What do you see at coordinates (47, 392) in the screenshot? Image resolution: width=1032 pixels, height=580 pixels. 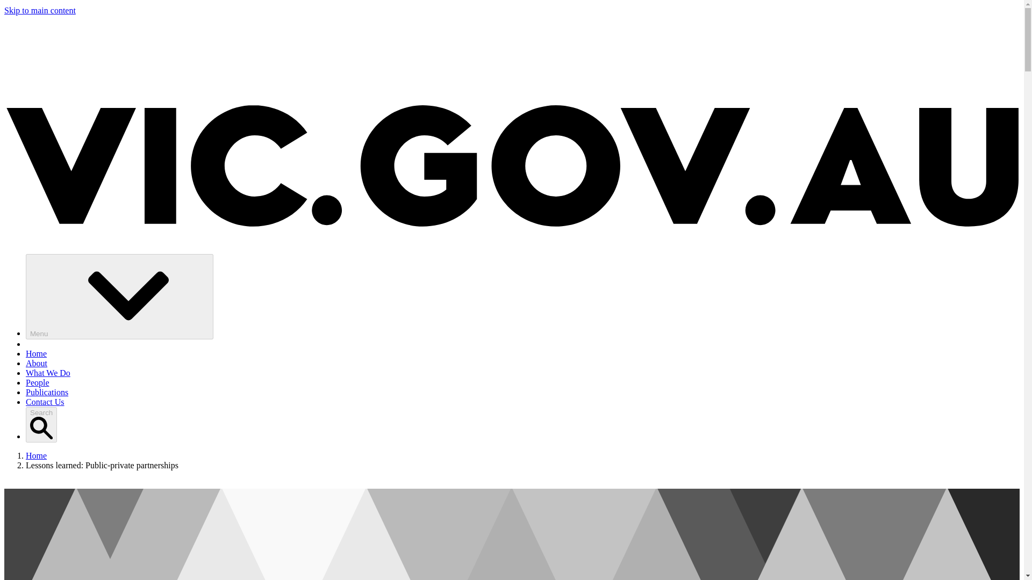 I see `Publications` at bounding box center [47, 392].